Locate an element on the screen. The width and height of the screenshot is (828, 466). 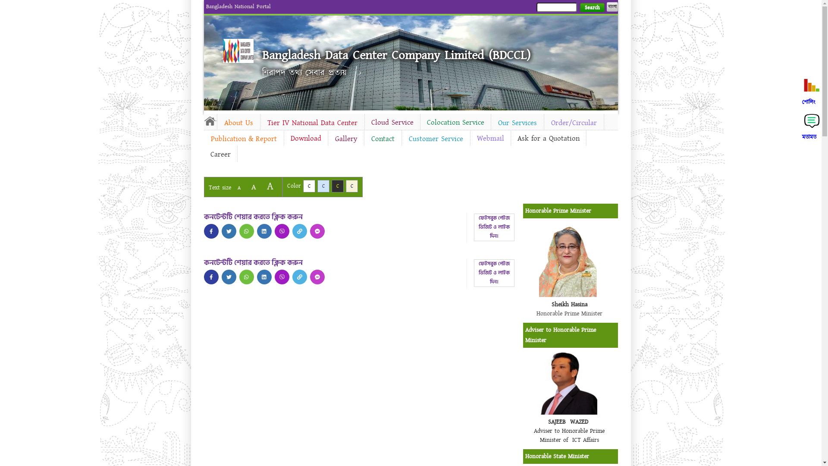
Search is located at coordinates (592, 8).